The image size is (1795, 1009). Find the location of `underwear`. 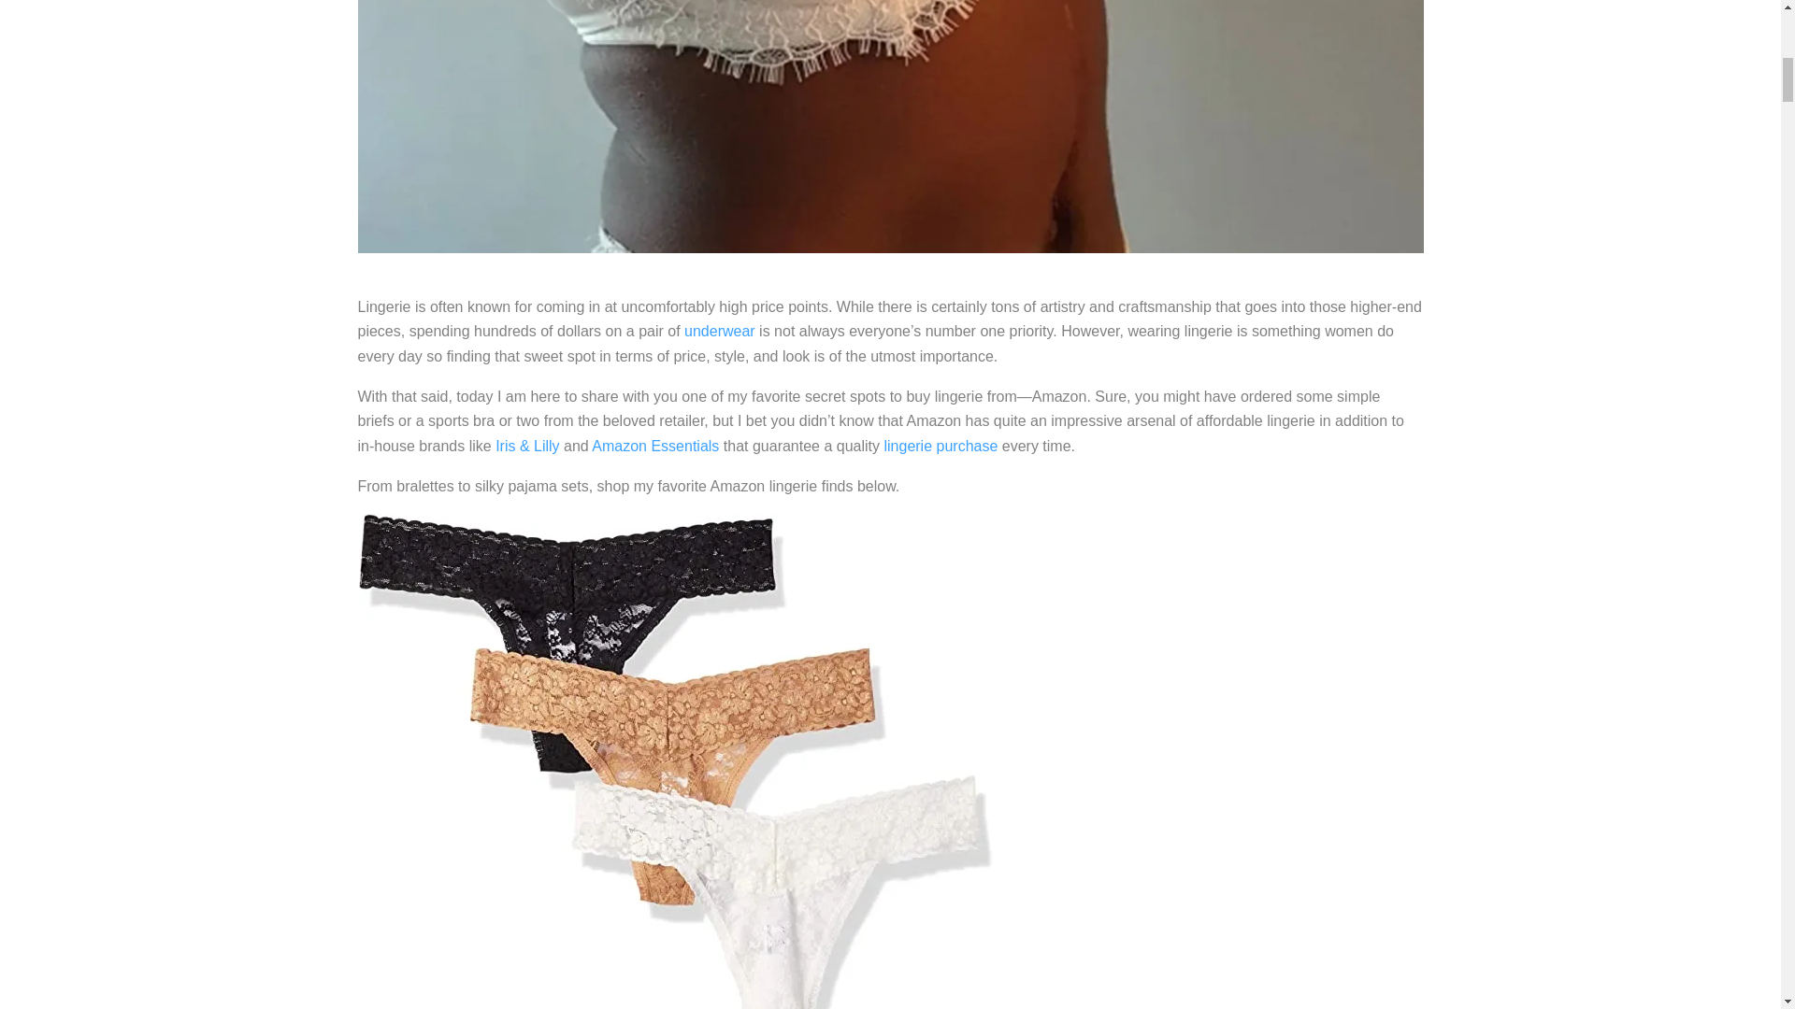

underwear is located at coordinates (720, 331).